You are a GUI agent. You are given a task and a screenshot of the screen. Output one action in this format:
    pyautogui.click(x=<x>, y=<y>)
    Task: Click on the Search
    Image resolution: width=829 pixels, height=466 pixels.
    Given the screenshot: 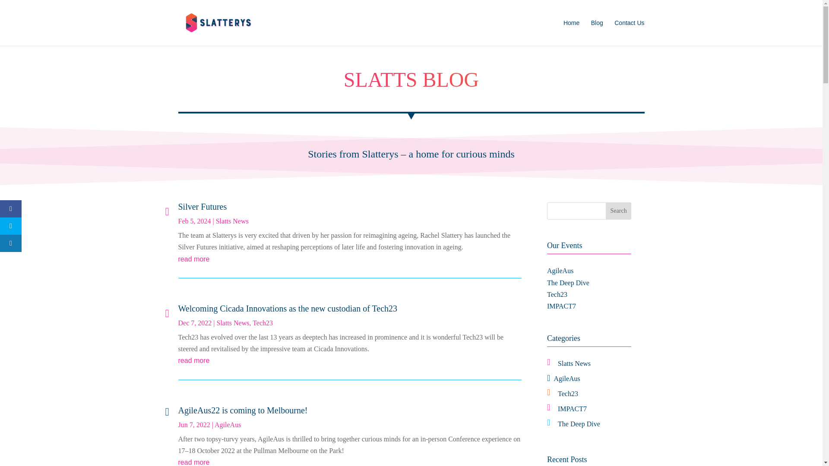 What is the action you would take?
    pyautogui.click(x=619, y=211)
    